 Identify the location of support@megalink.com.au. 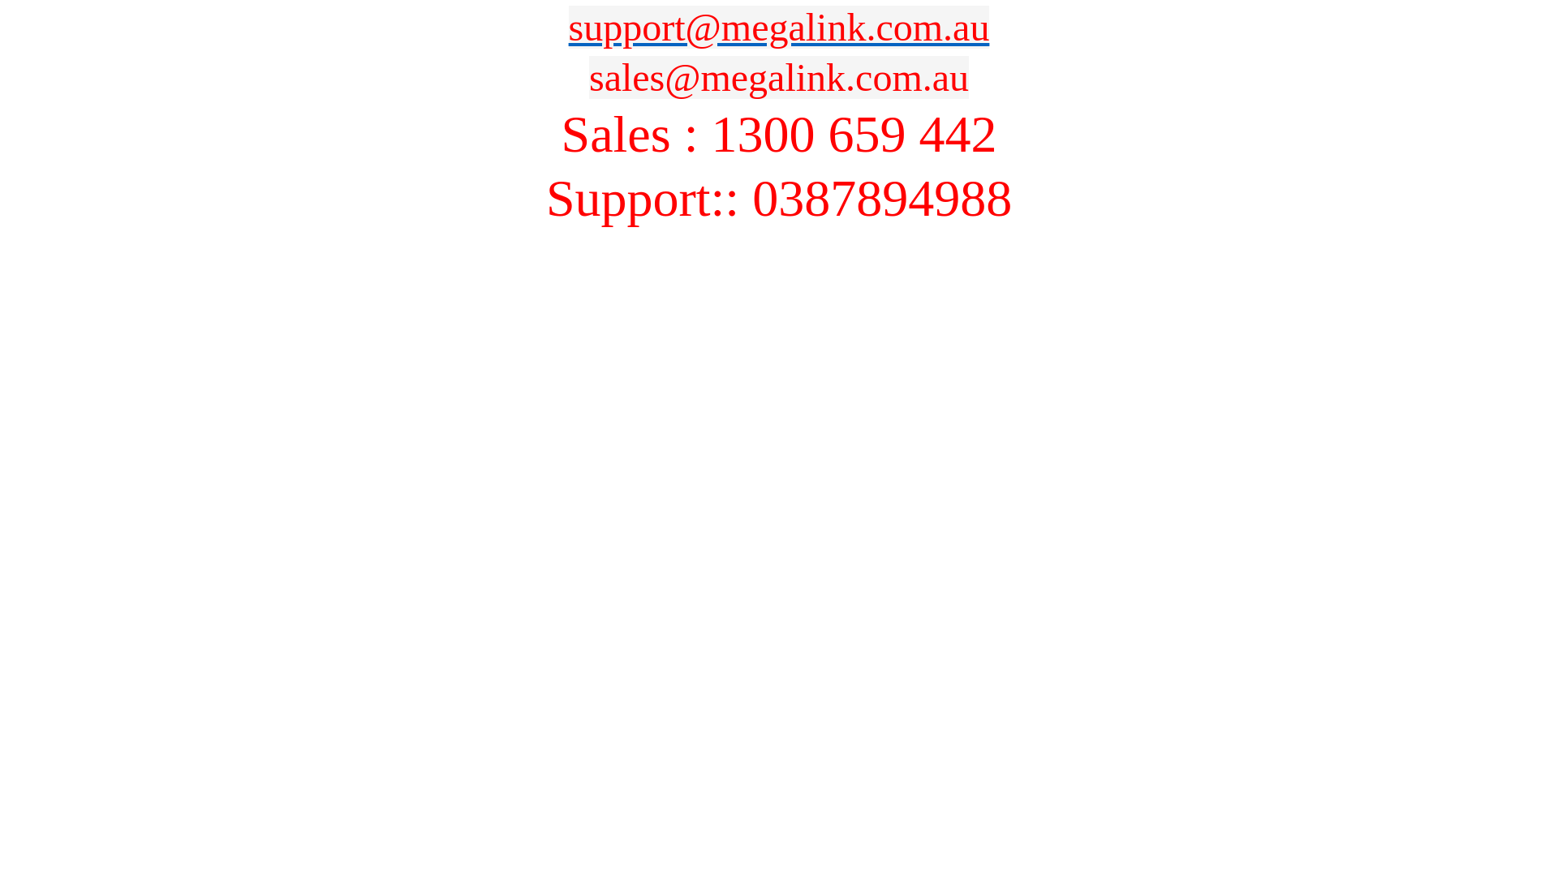
(779, 28).